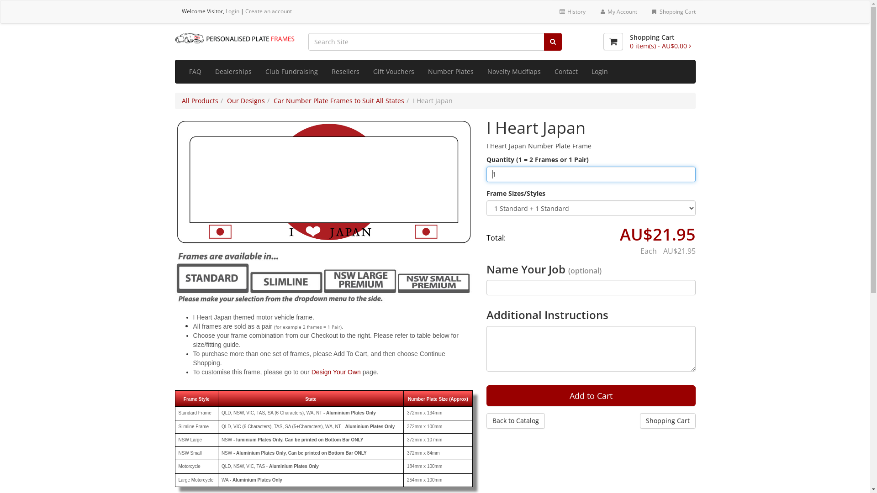  What do you see at coordinates (660, 46) in the screenshot?
I see `0 item(s) - AU$0.00` at bounding box center [660, 46].